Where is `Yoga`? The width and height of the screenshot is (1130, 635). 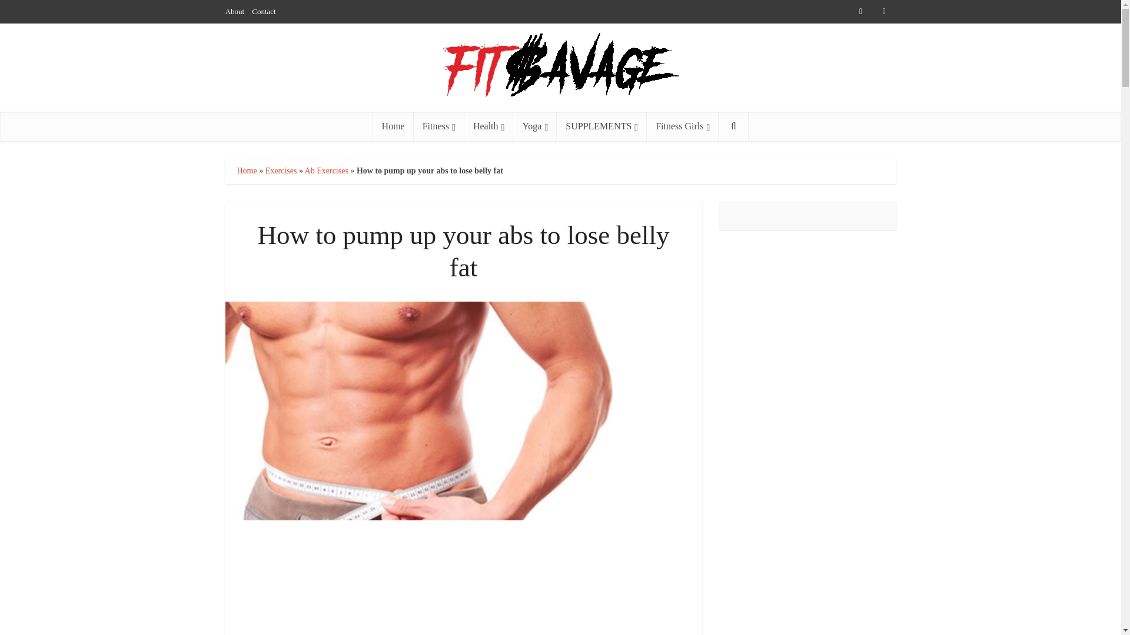 Yoga is located at coordinates (534, 126).